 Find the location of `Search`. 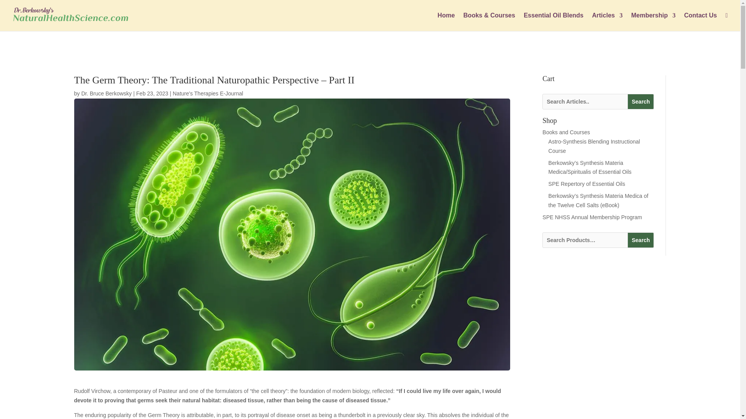

Search is located at coordinates (640, 240).